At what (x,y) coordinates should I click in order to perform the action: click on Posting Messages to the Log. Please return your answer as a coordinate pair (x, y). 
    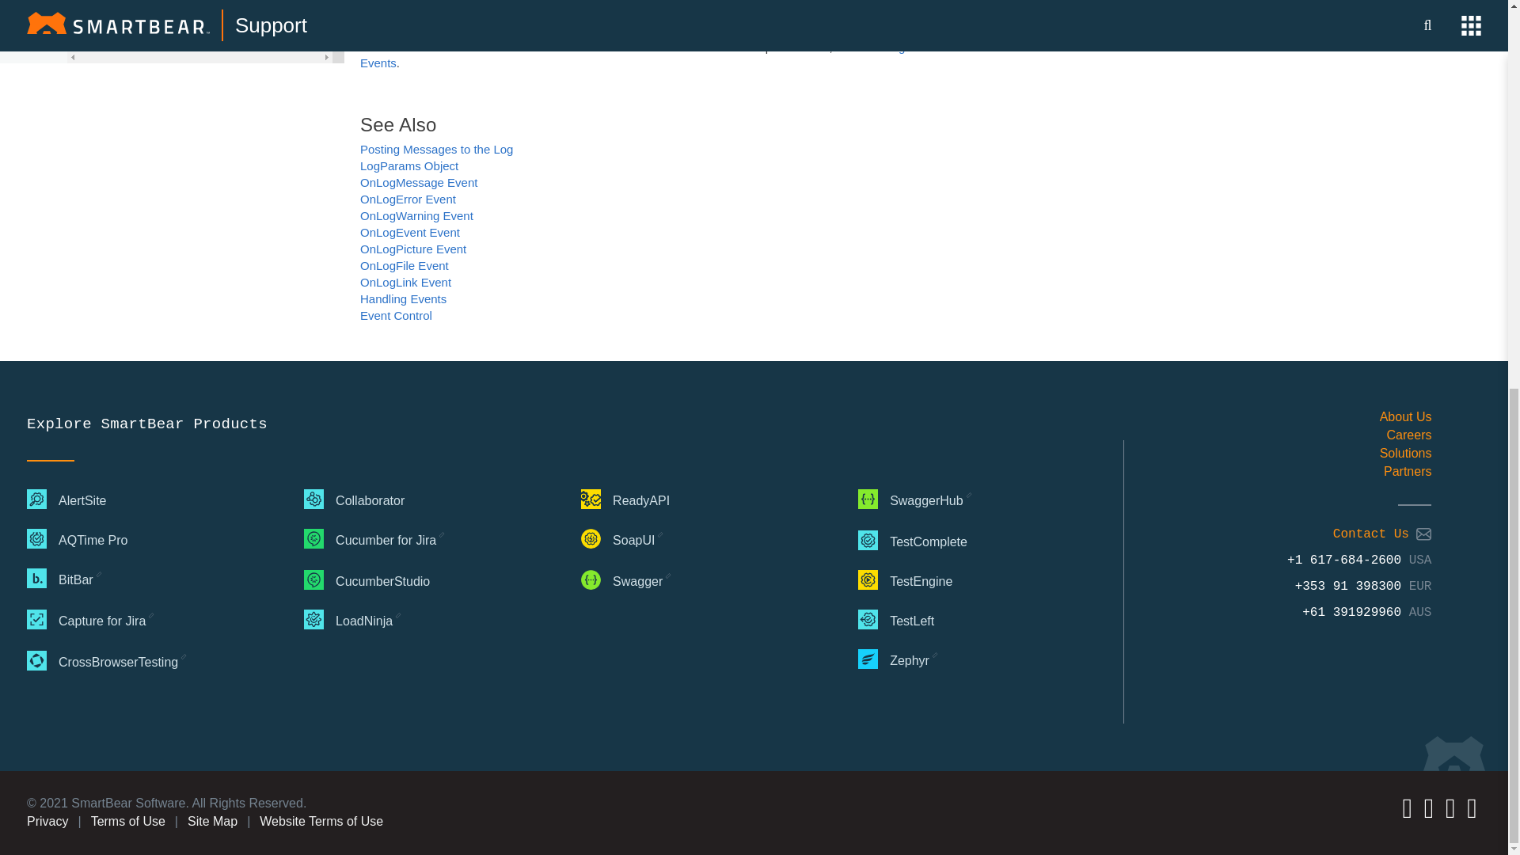
    Looking at the image, I should click on (437, 149).